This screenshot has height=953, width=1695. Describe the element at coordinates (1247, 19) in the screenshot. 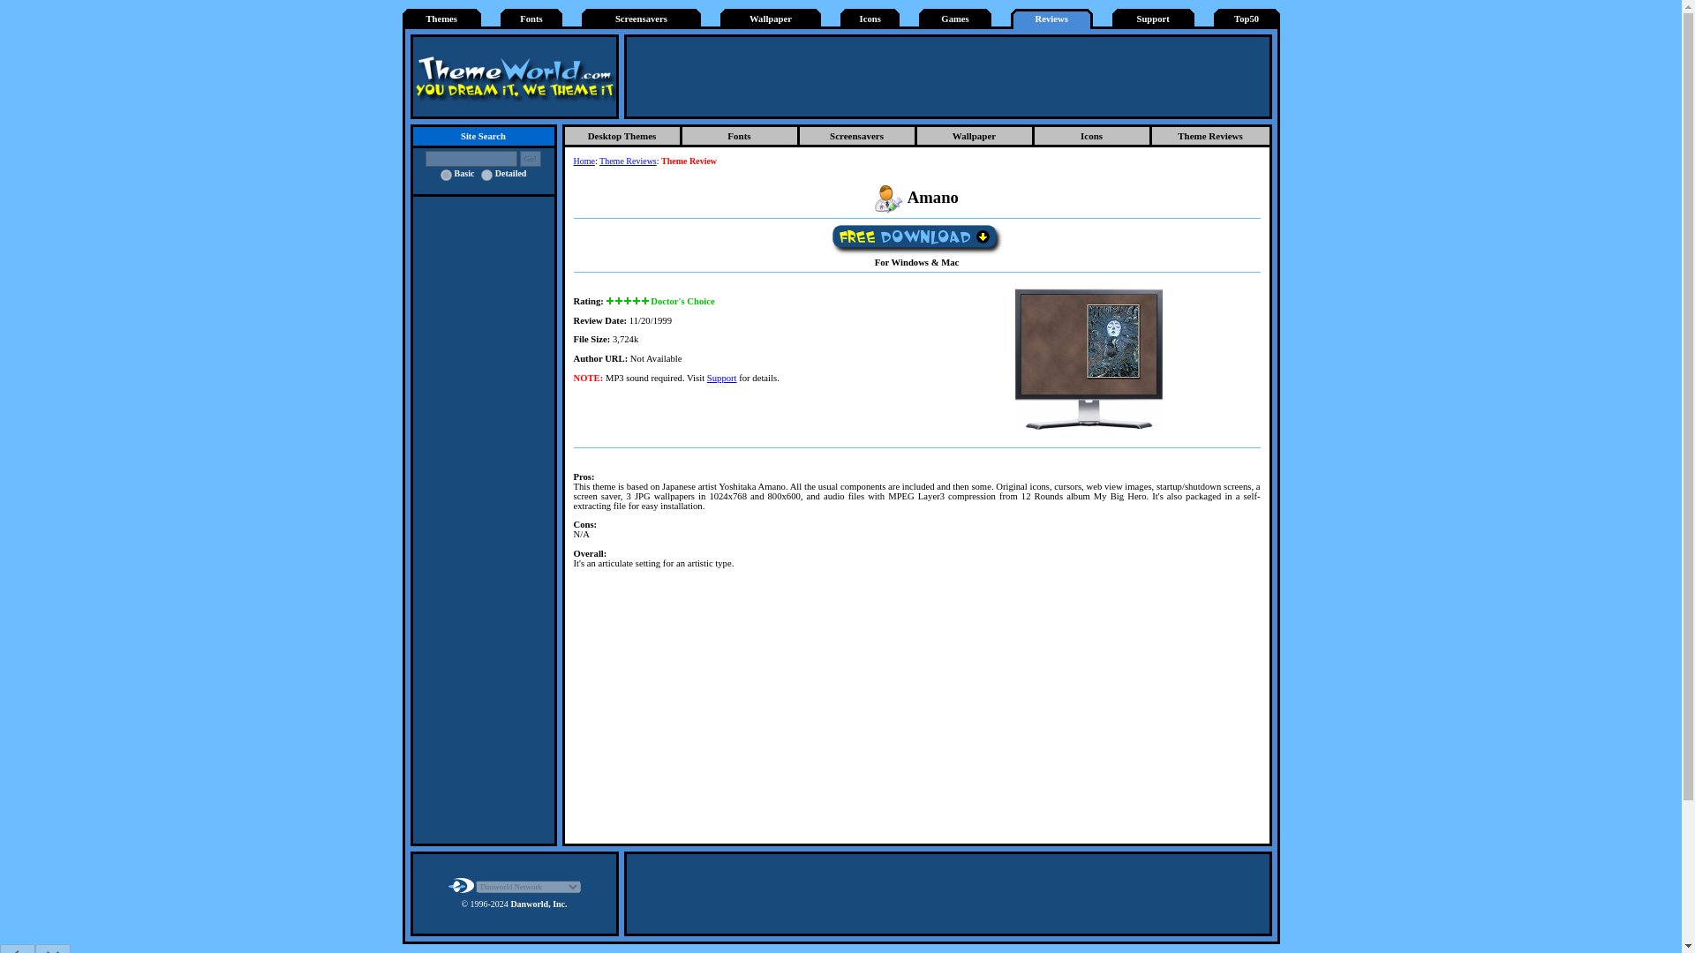

I see `Top50` at that location.